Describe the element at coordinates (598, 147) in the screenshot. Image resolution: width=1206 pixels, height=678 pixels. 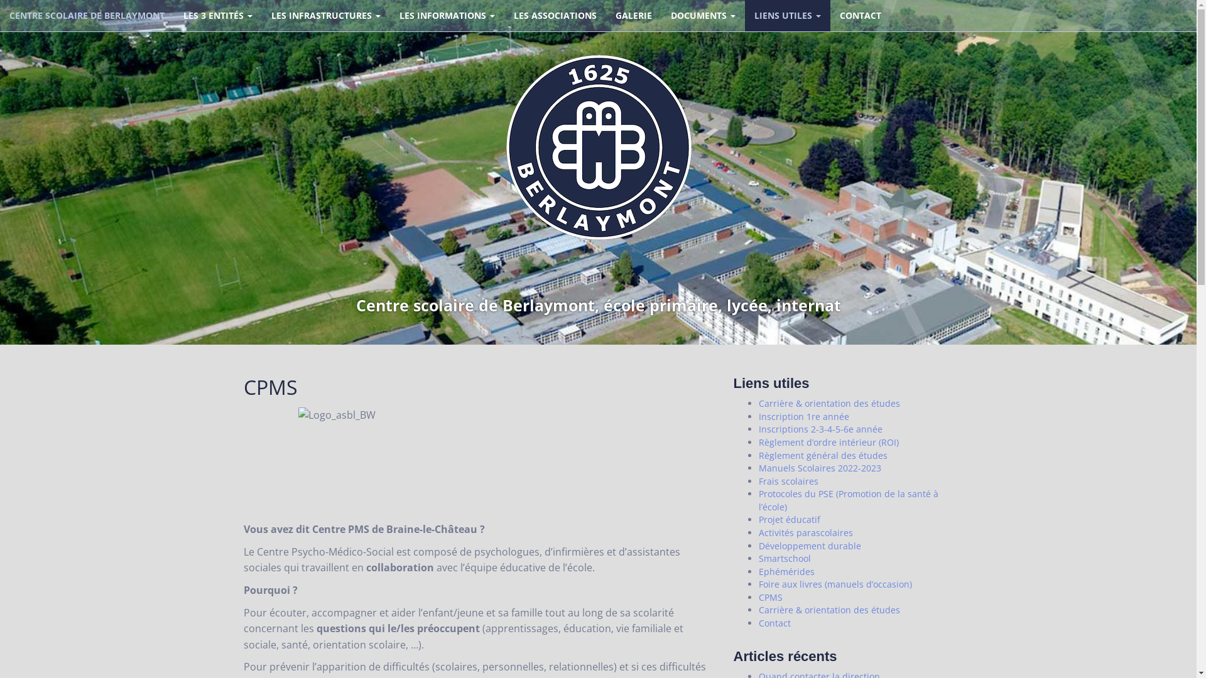
I see `Centre scolaire de Berlaymont` at that location.